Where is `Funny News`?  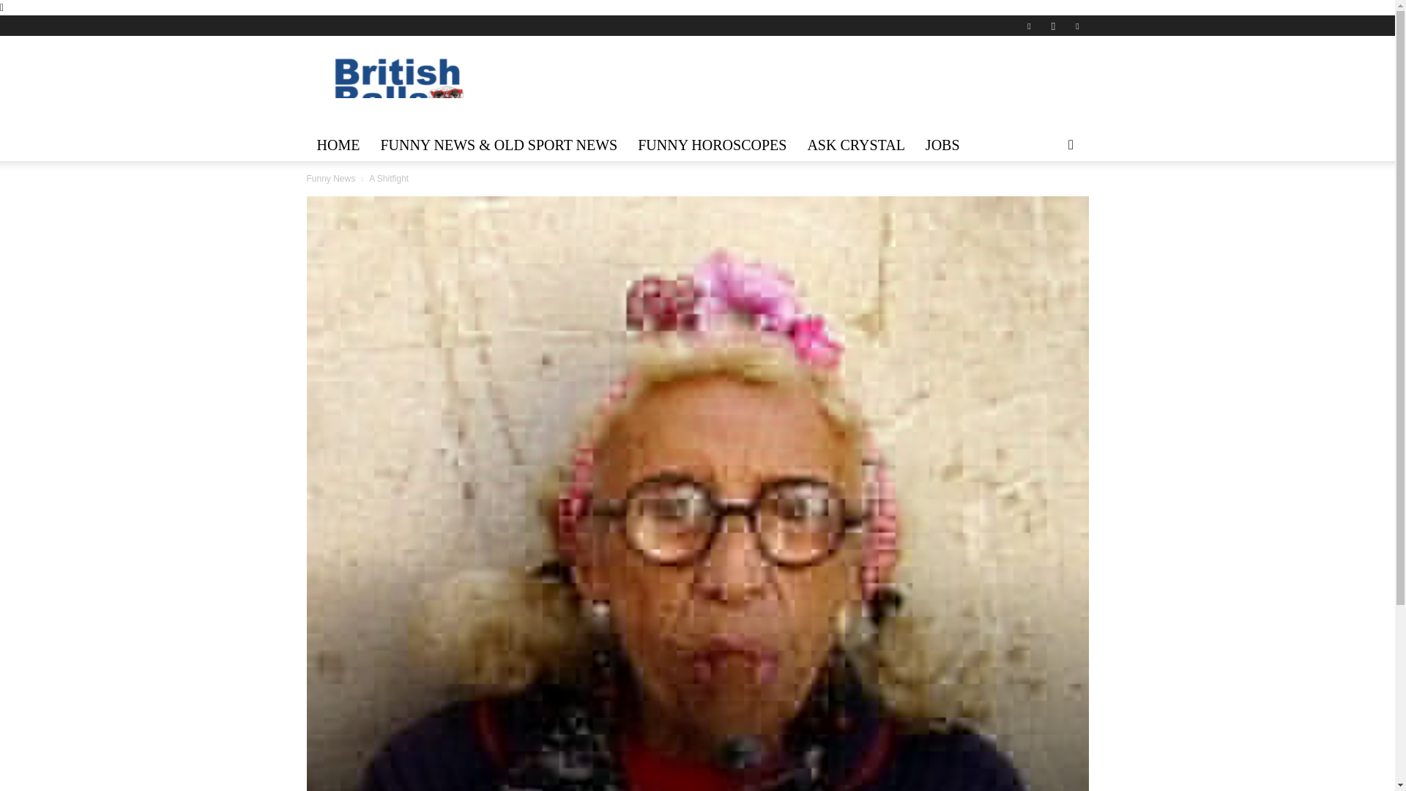 Funny News is located at coordinates (331, 178).